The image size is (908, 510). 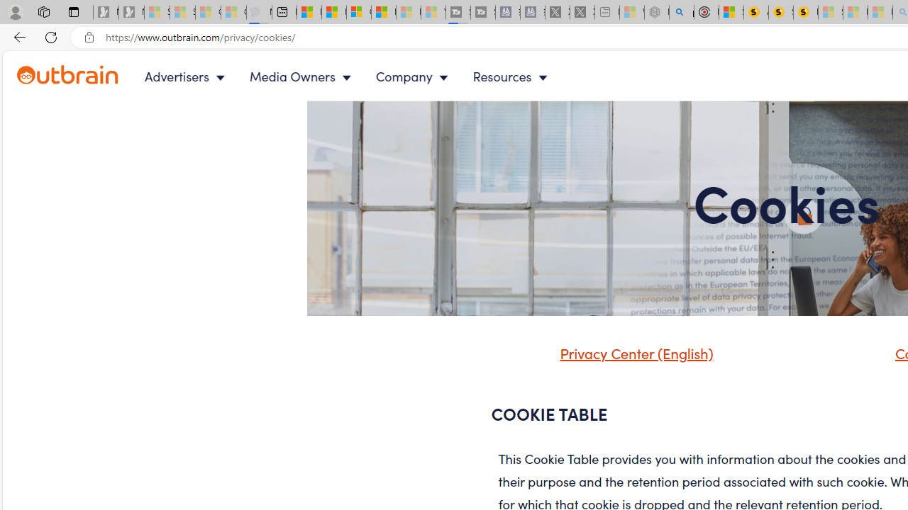 What do you see at coordinates (358, 76) in the screenshot?
I see `Main Navigation` at bounding box center [358, 76].